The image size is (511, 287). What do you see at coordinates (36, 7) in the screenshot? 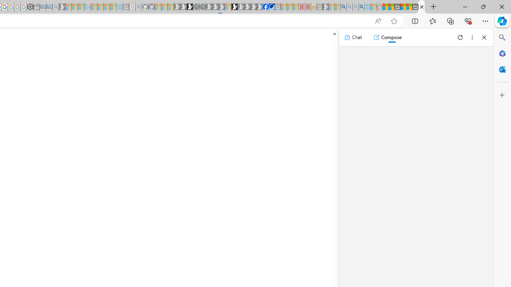
I see `Wallet - Sleeping` at bounding box center [36, 7].